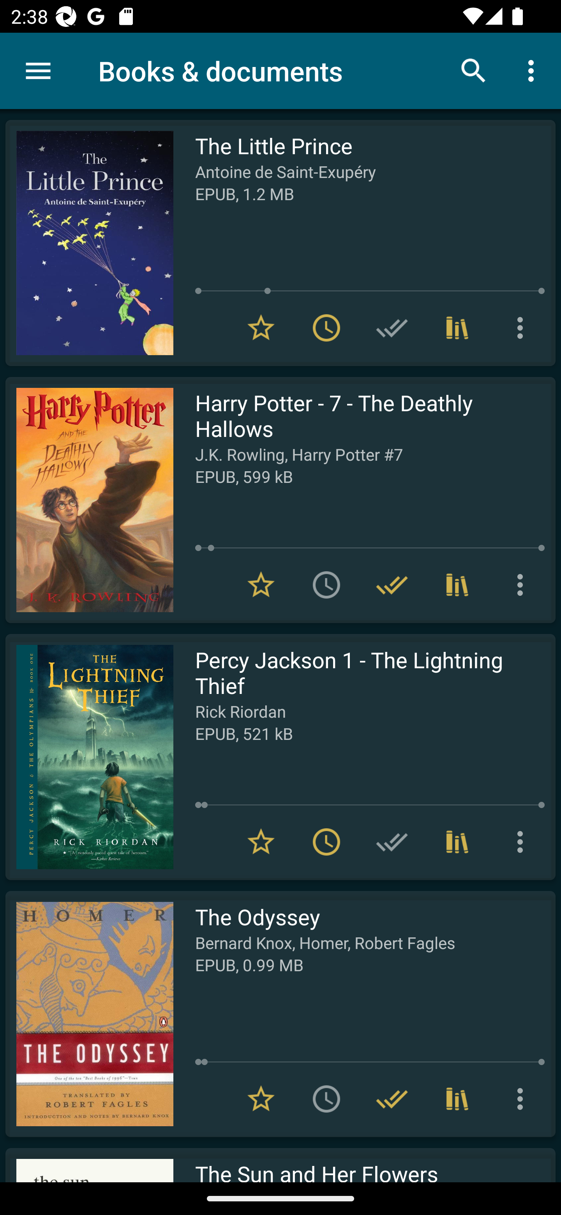  I want to click on Collections (1), so click(457, 842).